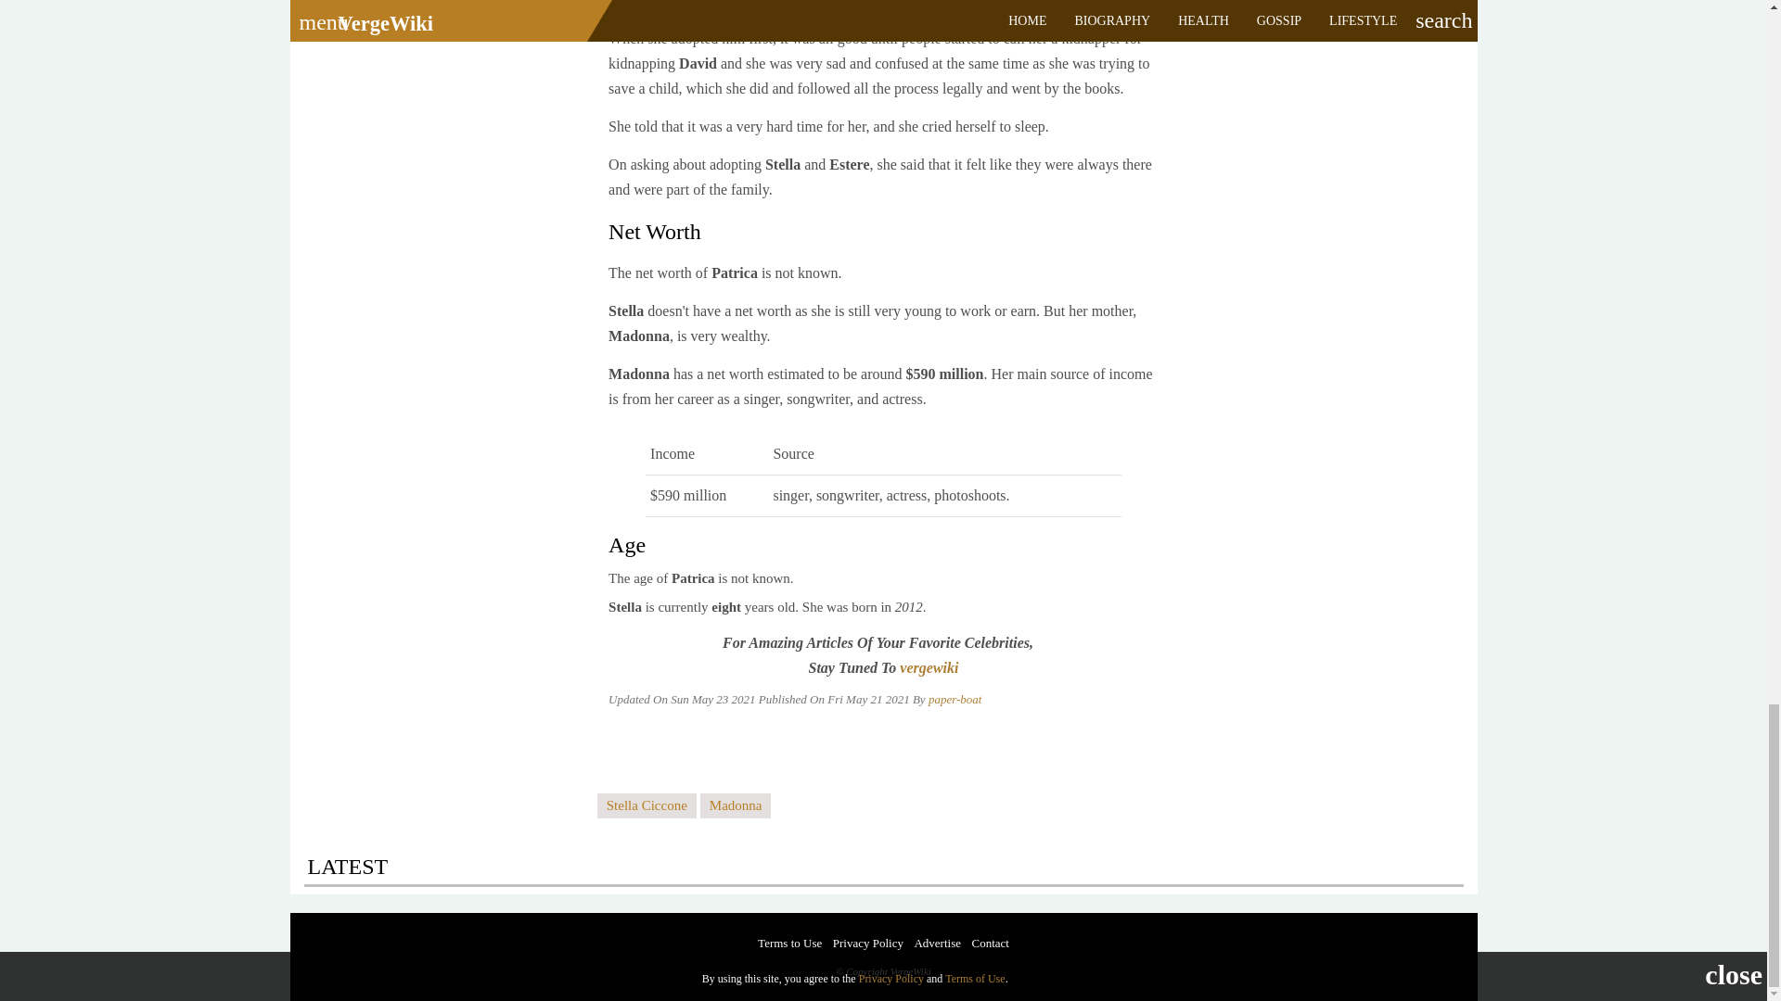 This screenshot has height=1001, width=1781. I want to click on David Banda, so click(872, 4).